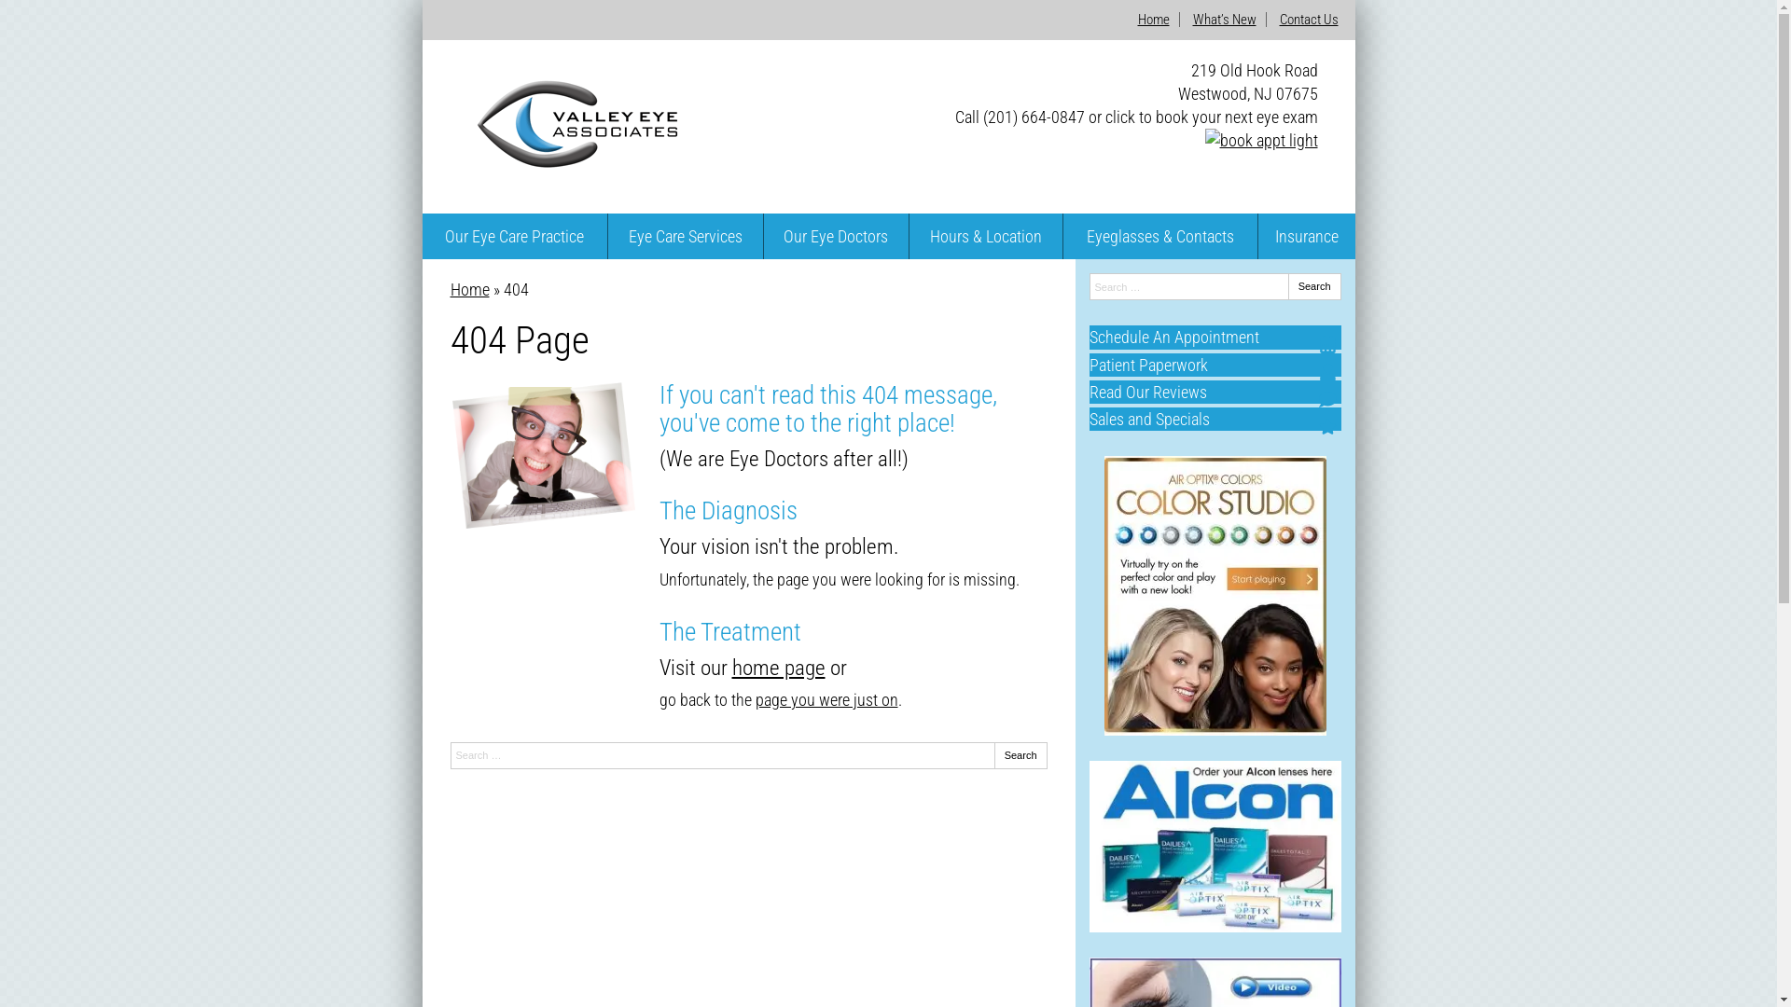  Describe the element at coordinates (1020, 755) in the screenshot. I see `Search` at that location.